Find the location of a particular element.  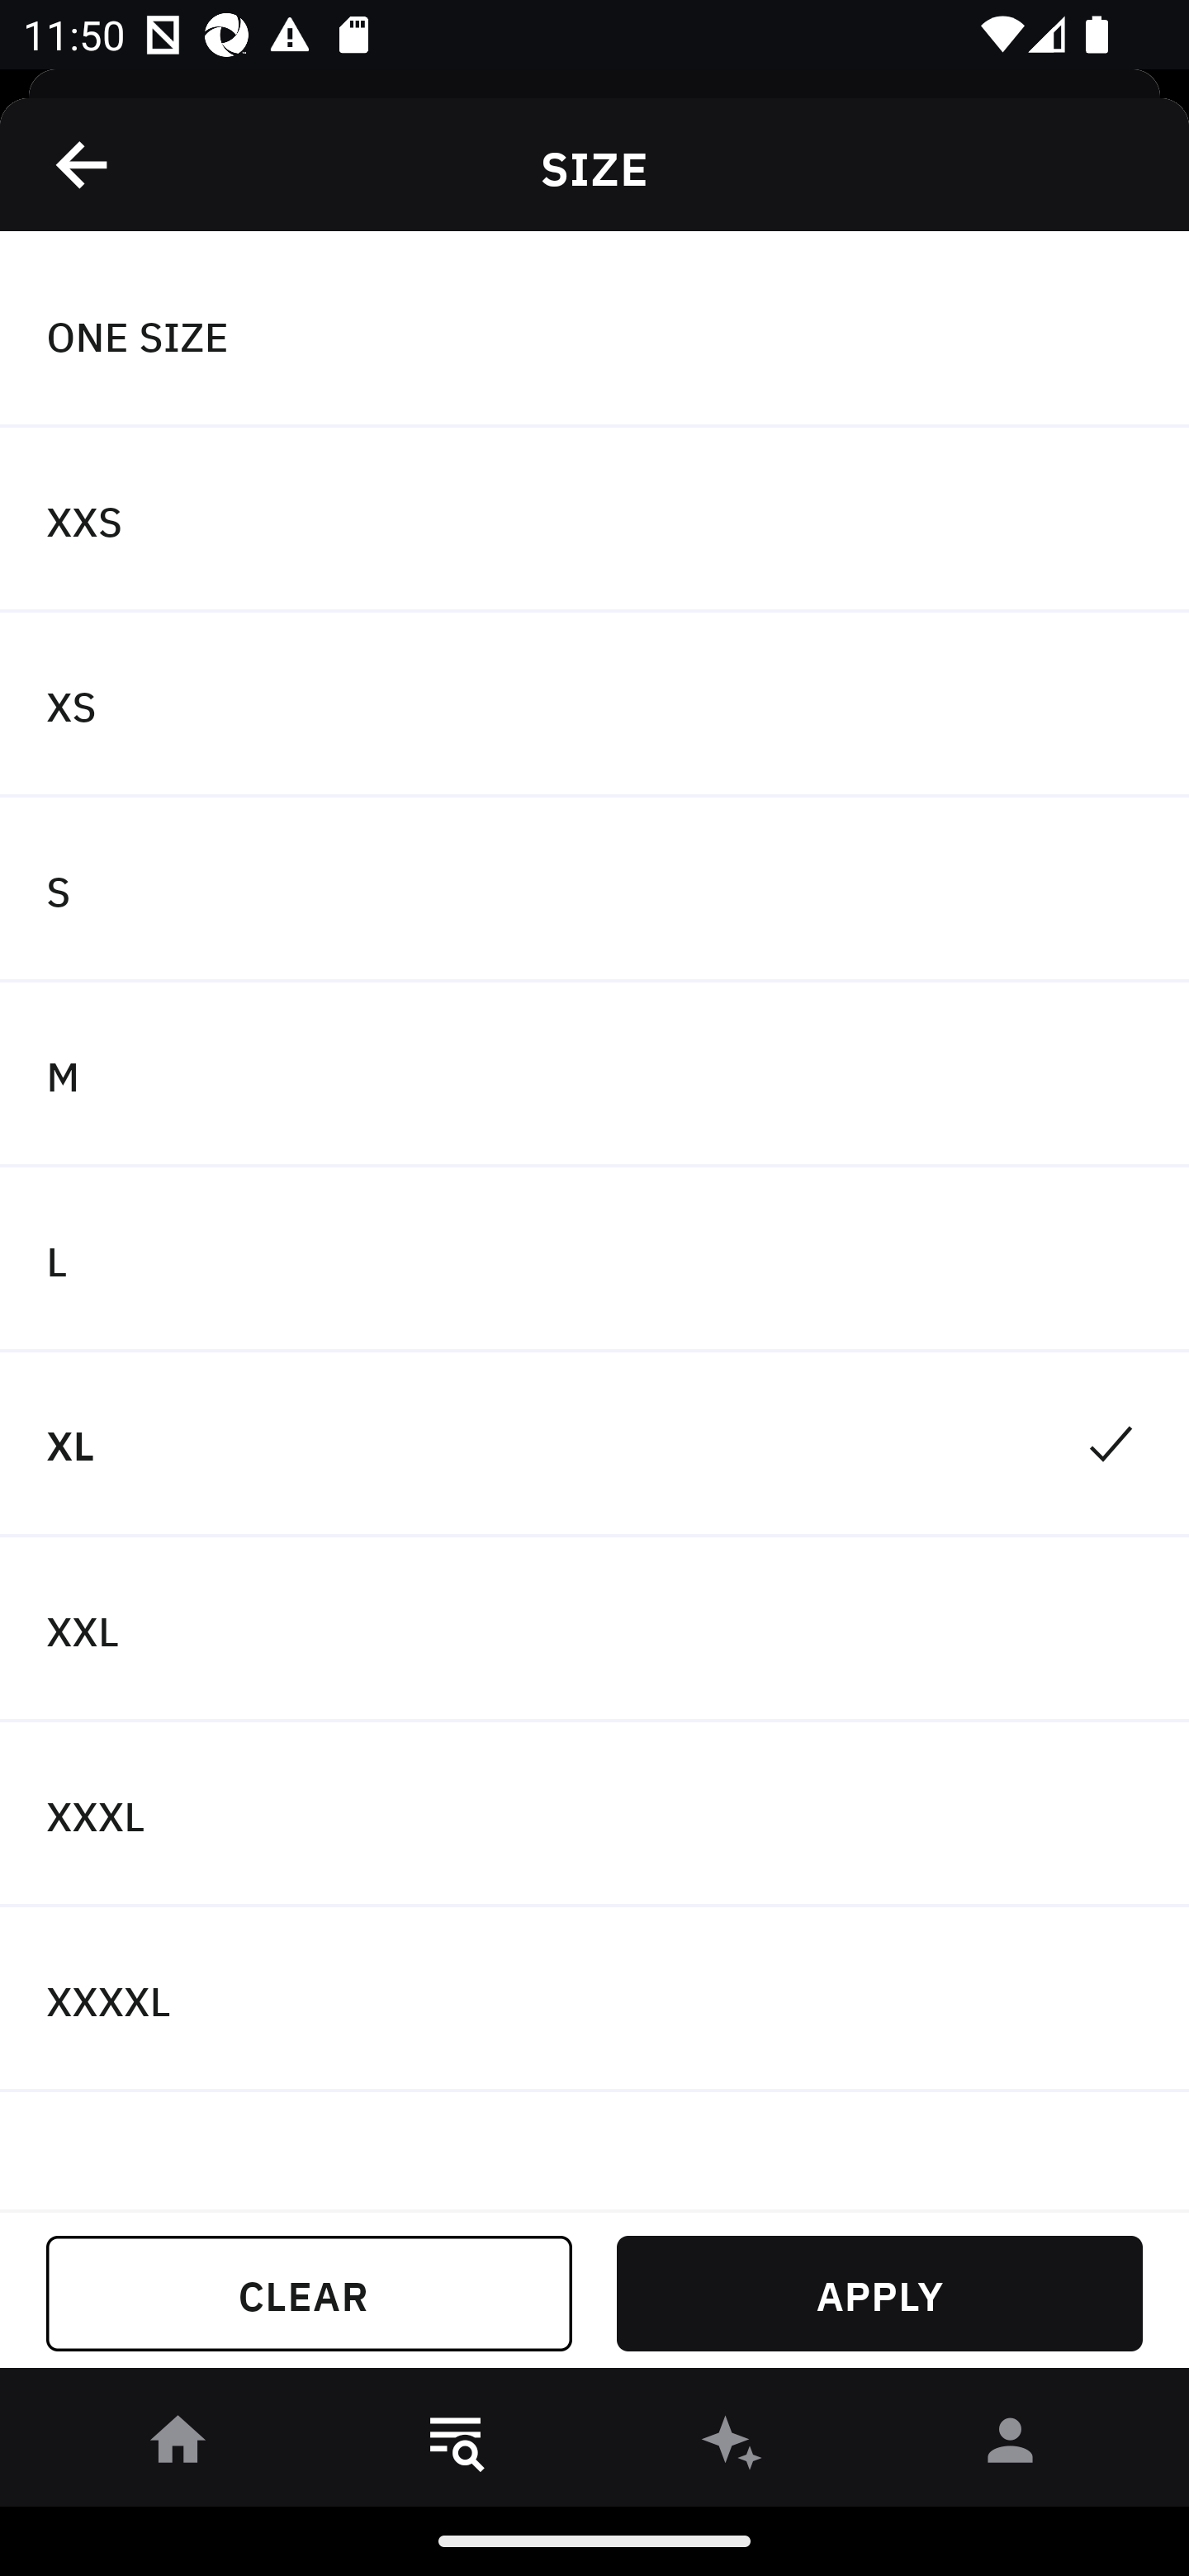

󰫢 is located at coordinates (733, 2446).